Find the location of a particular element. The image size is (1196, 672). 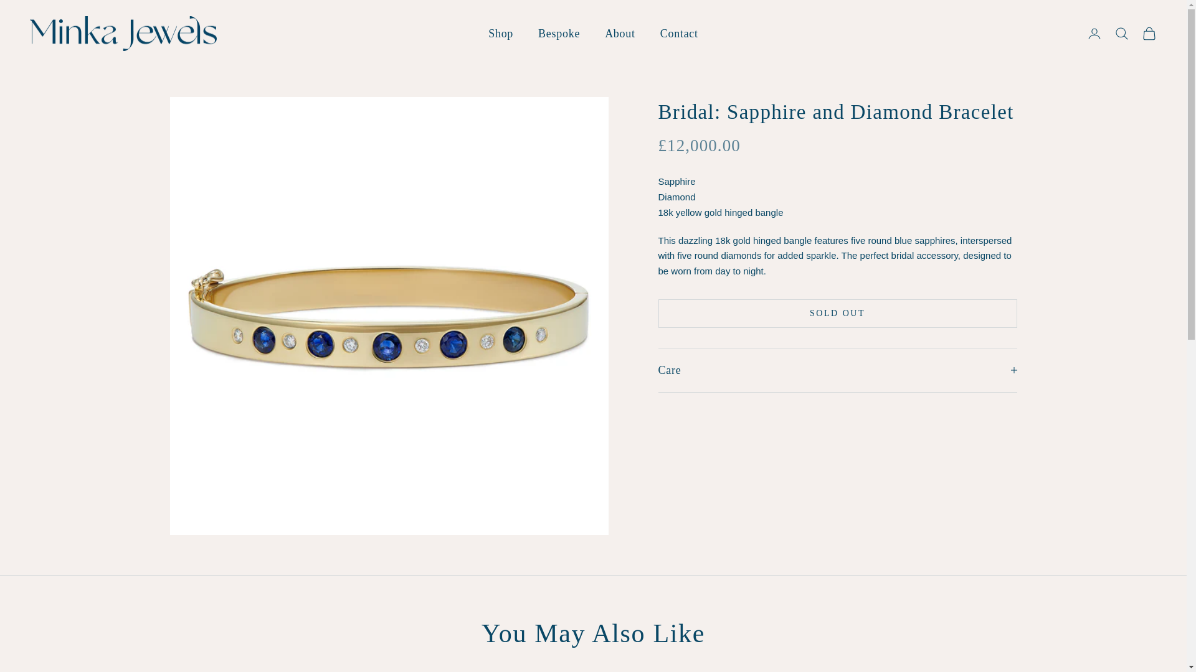

Open search is located at coordinates (1121, 34).